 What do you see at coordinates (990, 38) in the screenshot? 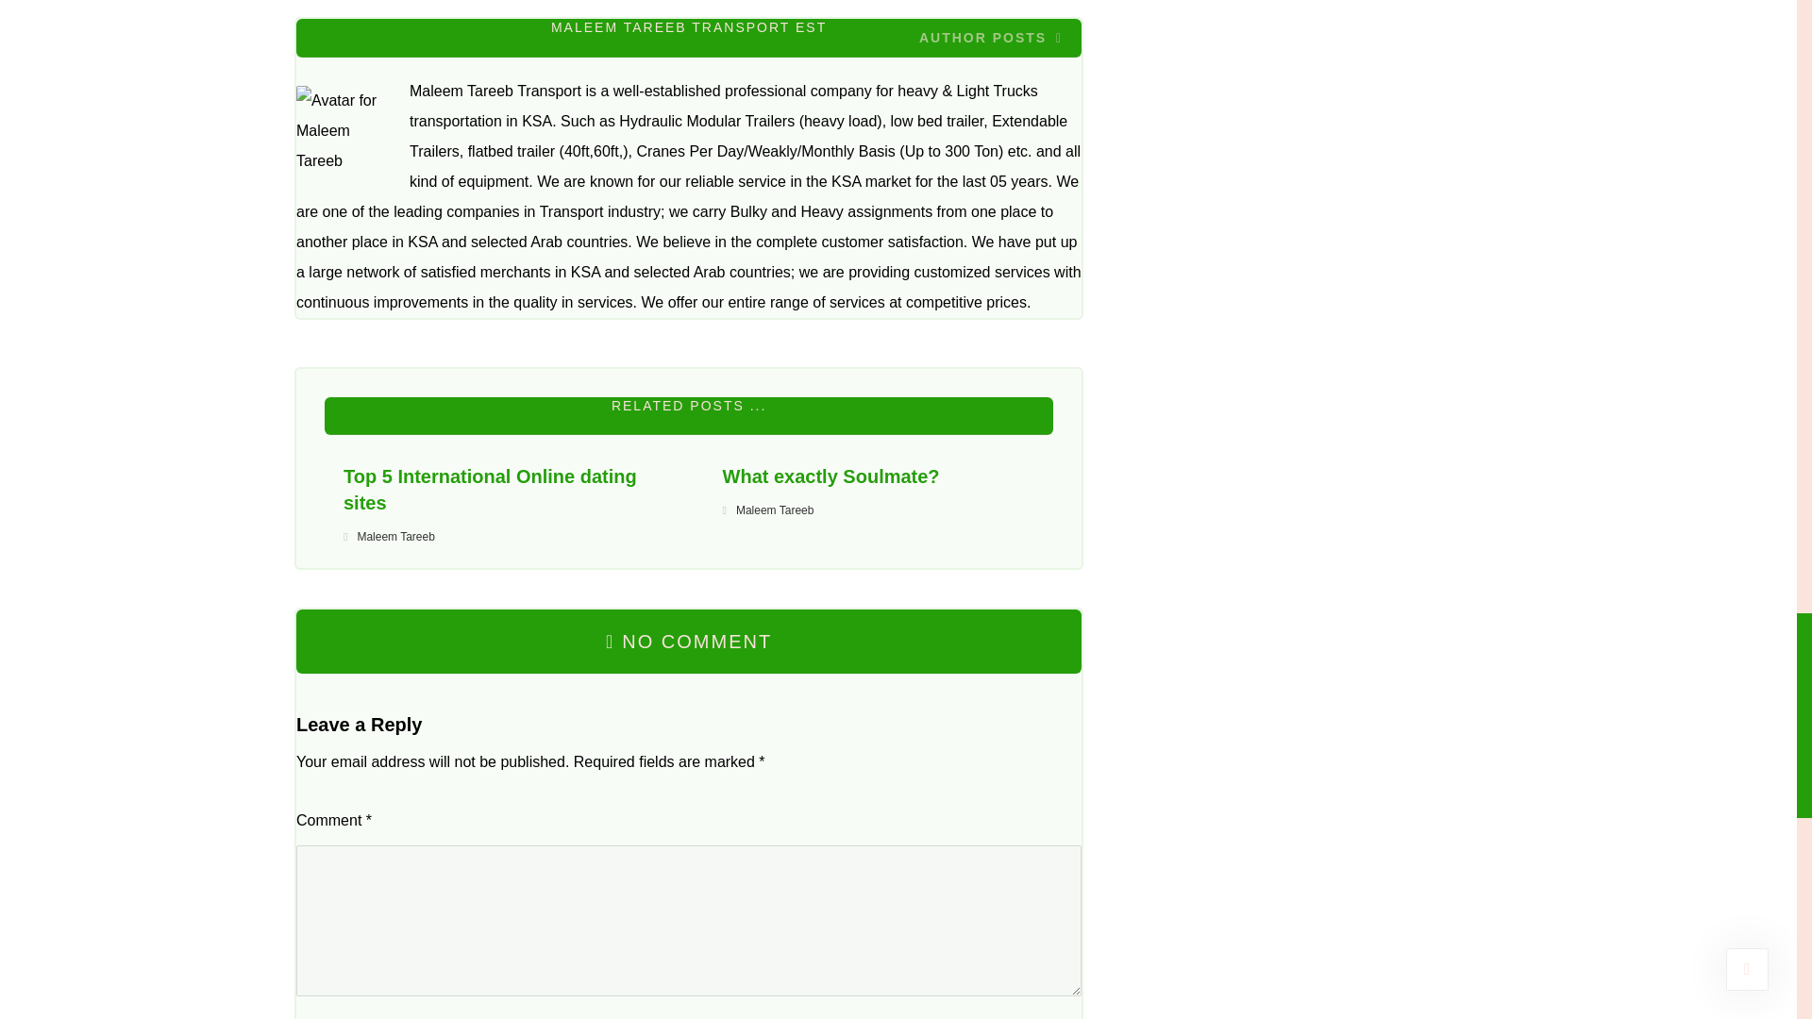
I see `AUTHOR POSTS` at bounding box center [990, 38].